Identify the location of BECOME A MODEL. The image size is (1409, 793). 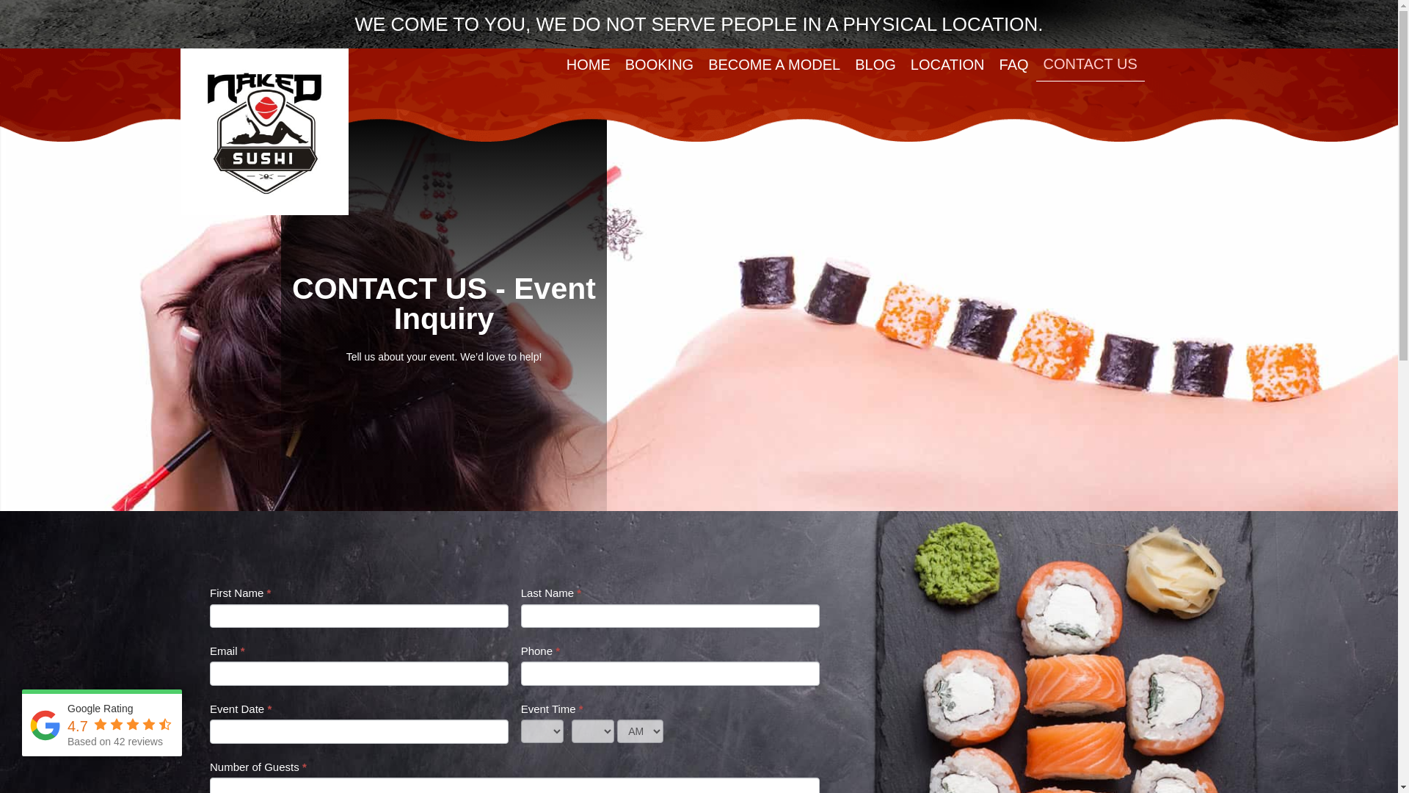
(773, 65).